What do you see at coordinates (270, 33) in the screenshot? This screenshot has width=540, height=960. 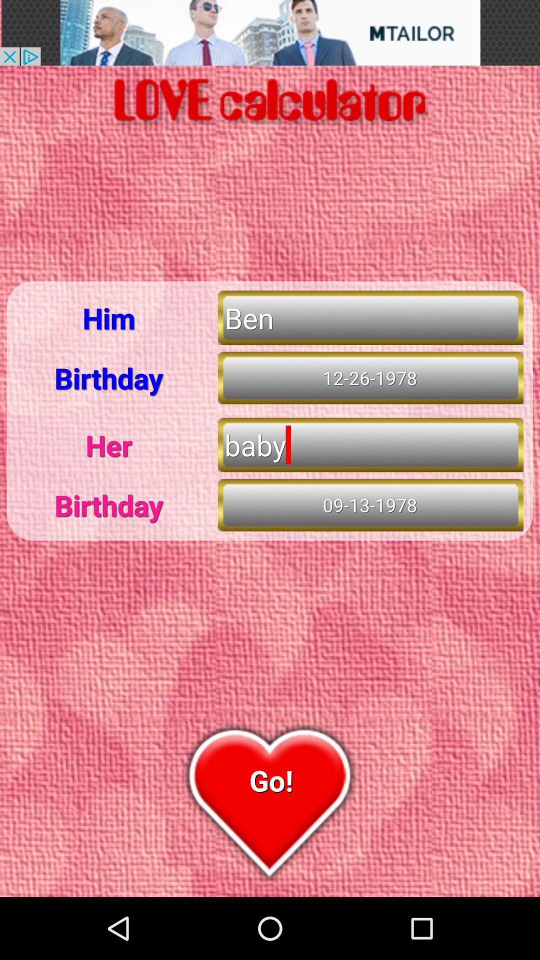 I see `advertiser banner` at bounding box center [270, 33].